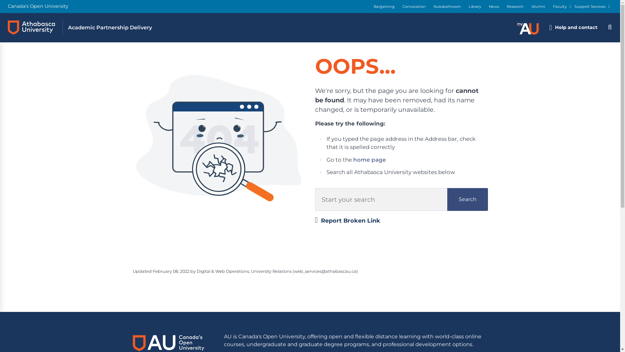 Image resolution: width=625 pixels, height=352 pixels. What do you see at coordinates (573, 28) in the screenshot?
I see `Help and contact` at bounding box center [573, 28].